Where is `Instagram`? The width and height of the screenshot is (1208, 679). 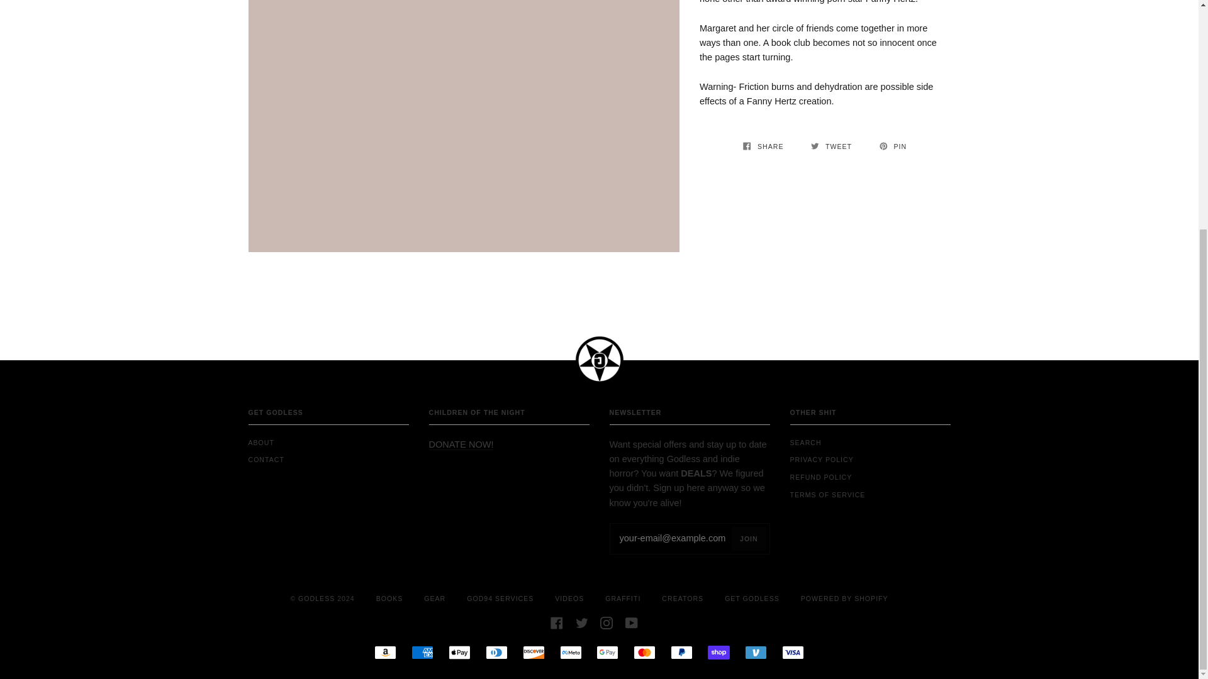 Instagram is located at coordinates (607, 622).